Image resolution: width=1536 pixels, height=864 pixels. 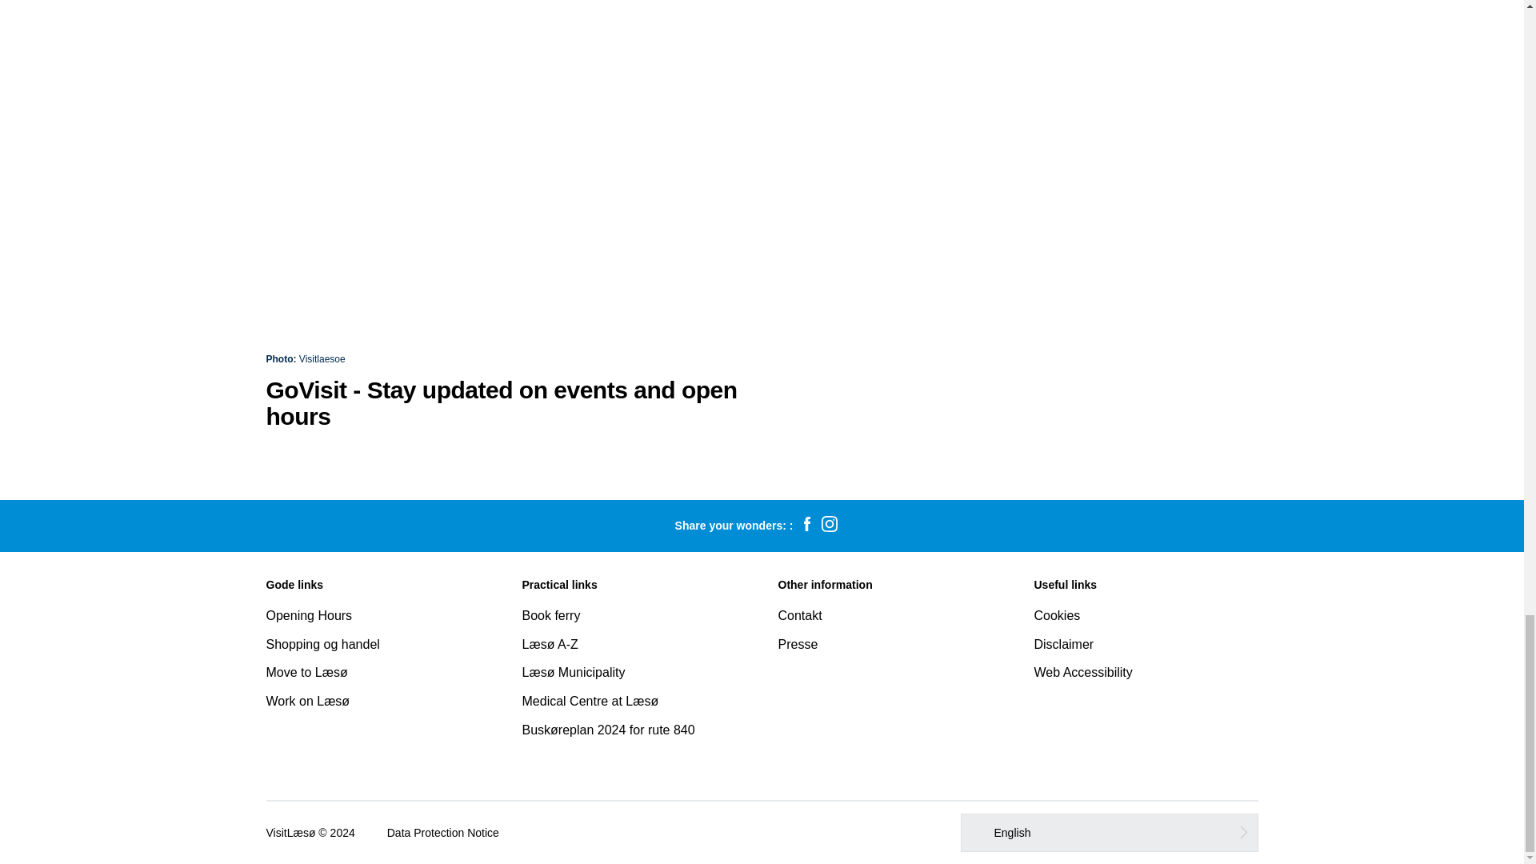 I want to click on Cookies, so click(x=1056, y=615).